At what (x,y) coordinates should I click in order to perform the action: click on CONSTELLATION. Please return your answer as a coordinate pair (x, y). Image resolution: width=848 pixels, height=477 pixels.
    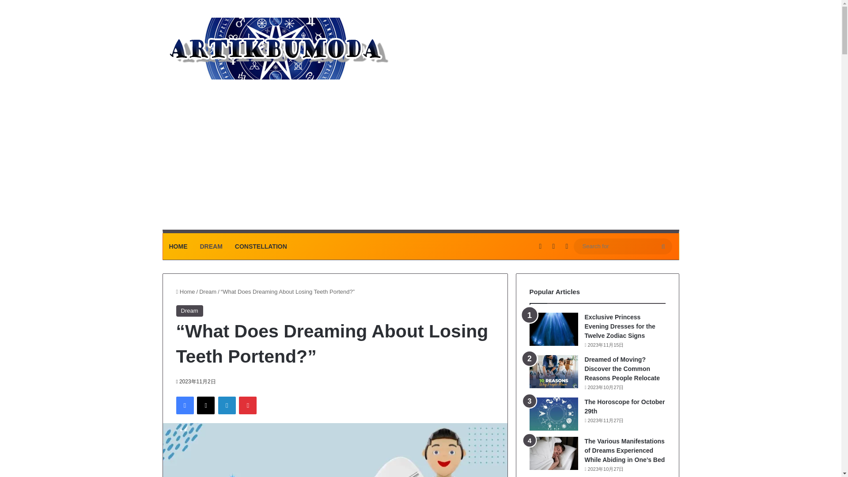
    Looking at the image, I should click on (261, 246).